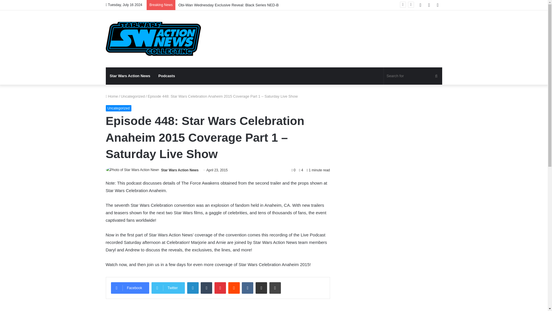  What do you see at coordinates (220, 288) in the screenshot?
I see `Pinterest` at bounding box center [220, 288].